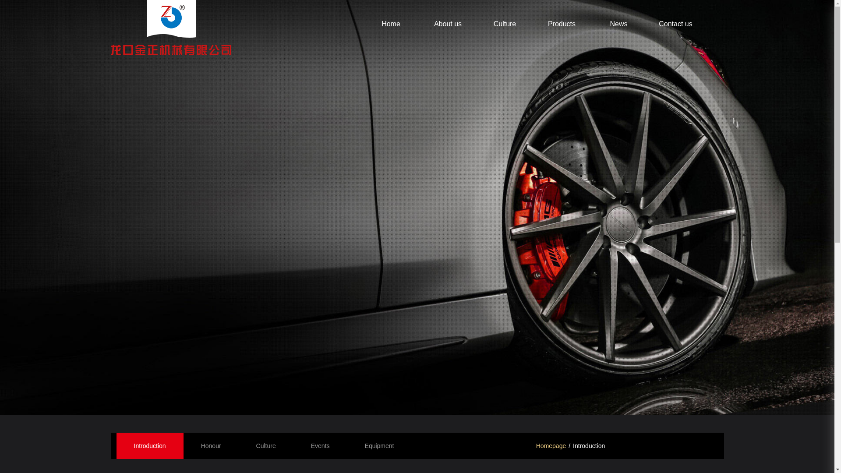 Image resolution: width=841 pixels, height=473 pixels. What do you see at coordinates (618, 24) in the screenshot?
I see `News` at bounding box center [618, 24].